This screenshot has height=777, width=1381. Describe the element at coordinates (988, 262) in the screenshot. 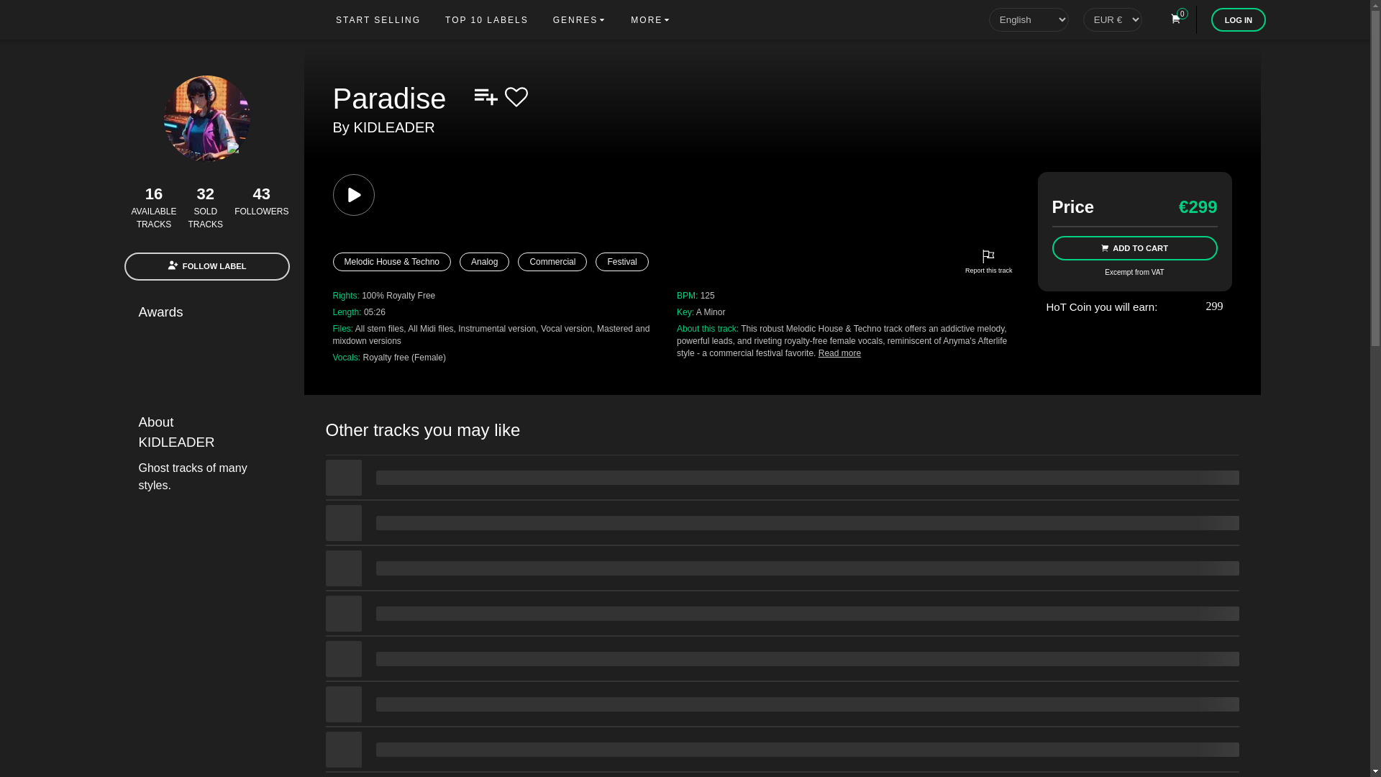

I see `Report this track` at that location.